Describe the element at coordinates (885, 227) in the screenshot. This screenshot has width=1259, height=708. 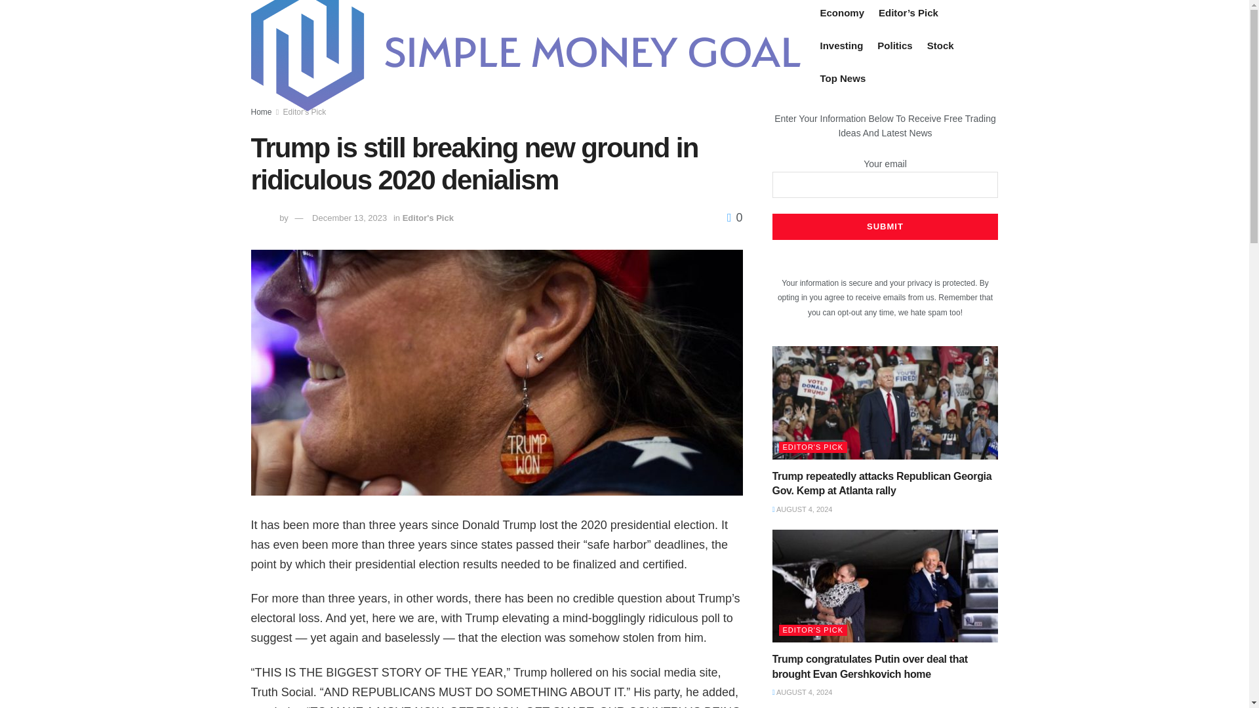
I see `Submit` at that location.